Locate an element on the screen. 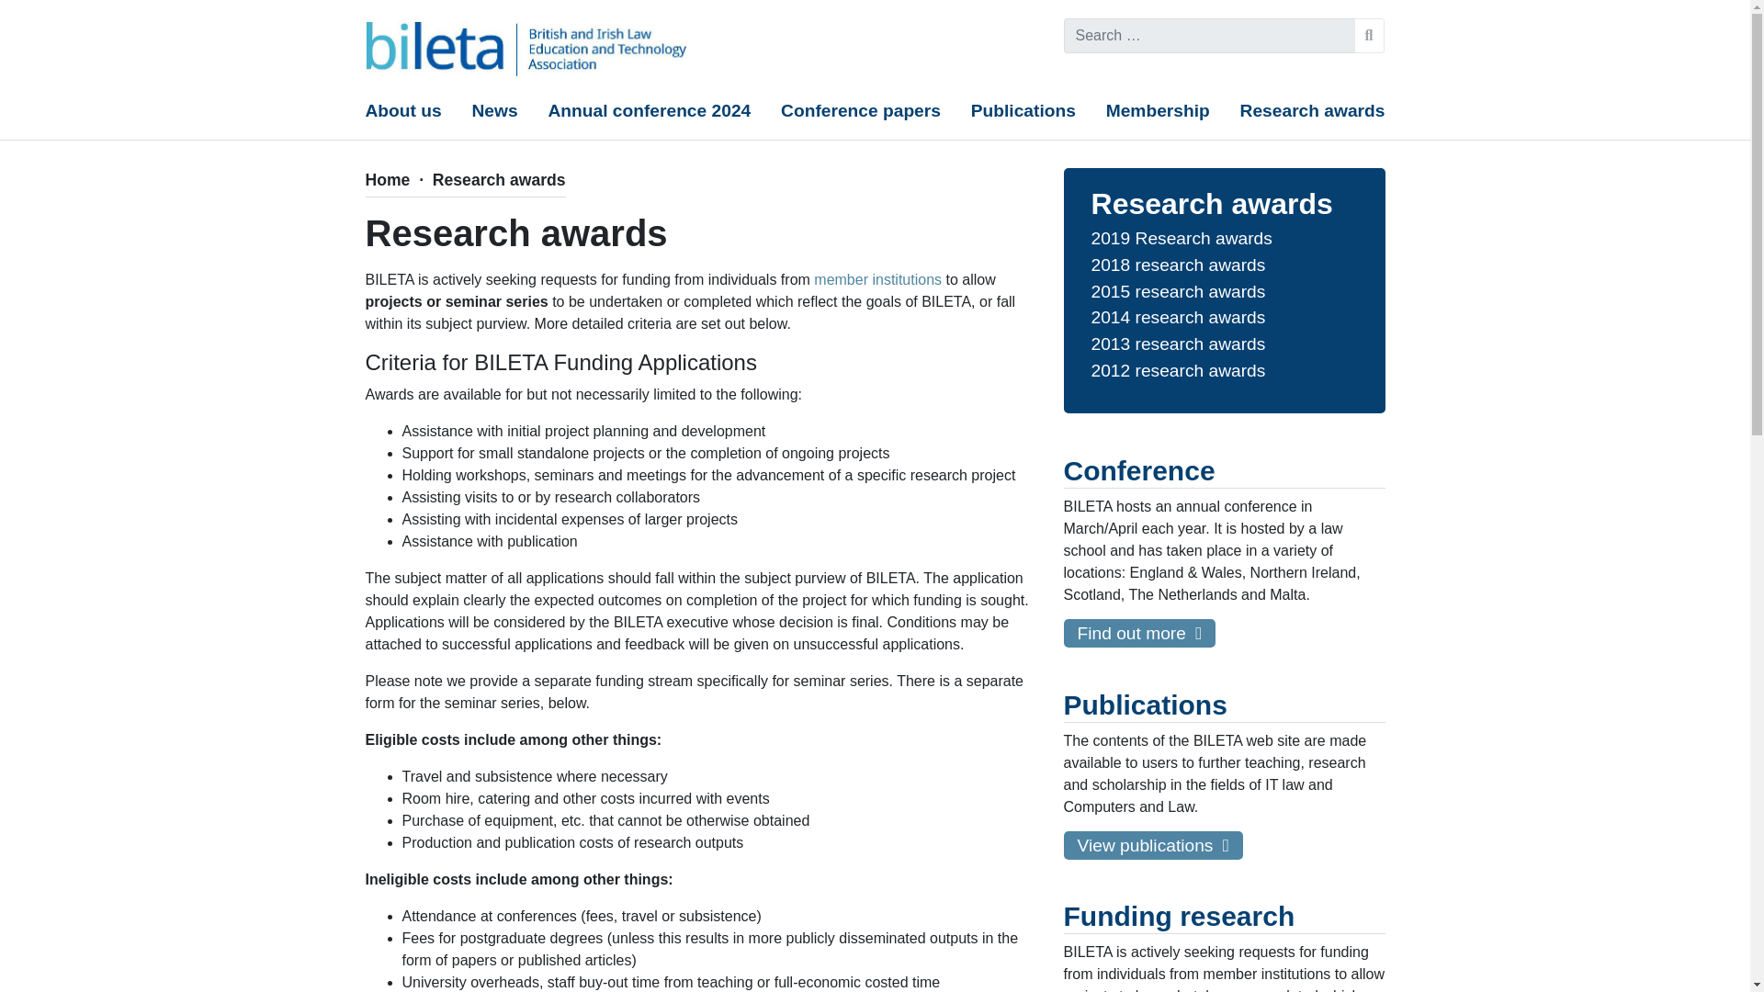 Image resolution: width=1764 pixels, height=992 pixels. Annual conference 2024 is located at coordinates (649, 111).